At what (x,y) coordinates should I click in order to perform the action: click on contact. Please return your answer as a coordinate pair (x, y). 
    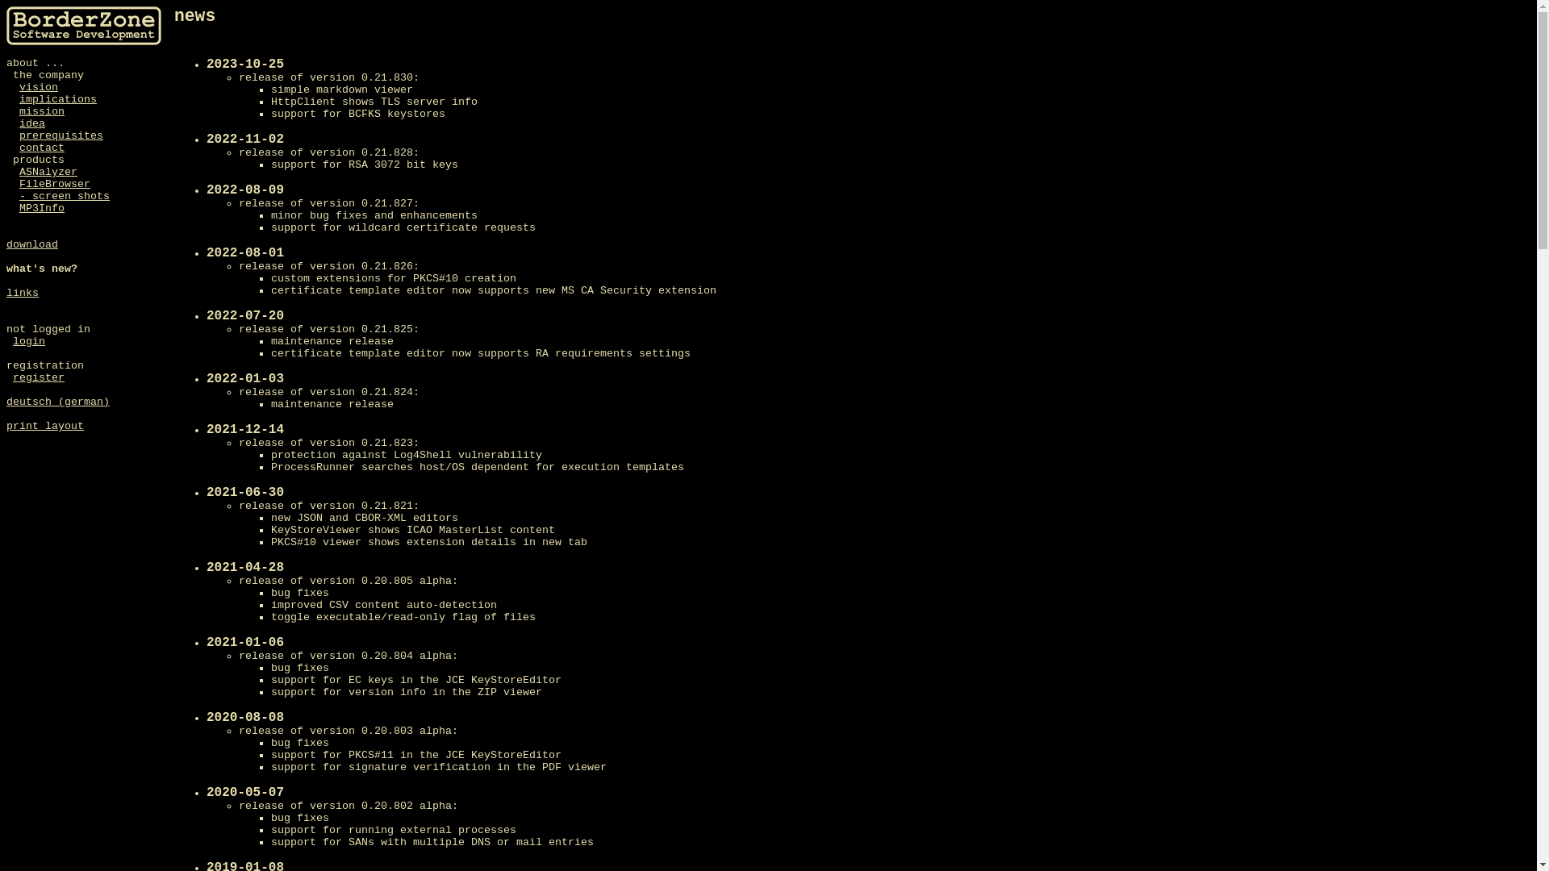
    Looking at the image, I should click on (42, 148).